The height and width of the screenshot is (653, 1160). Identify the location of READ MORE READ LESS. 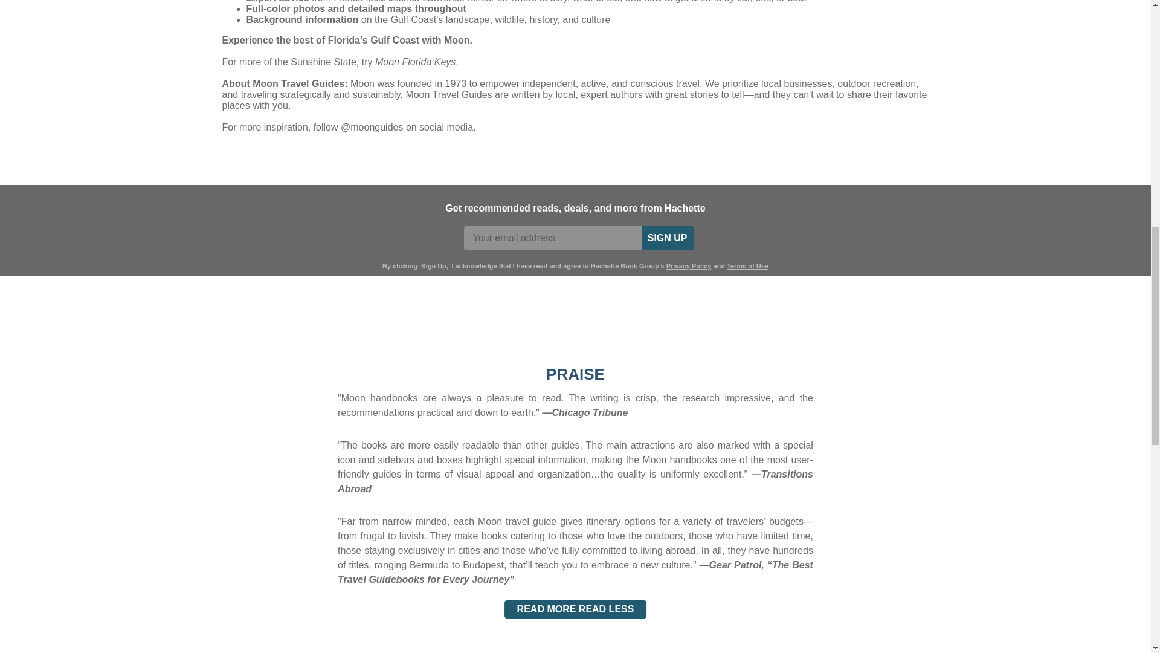
(576, 609).